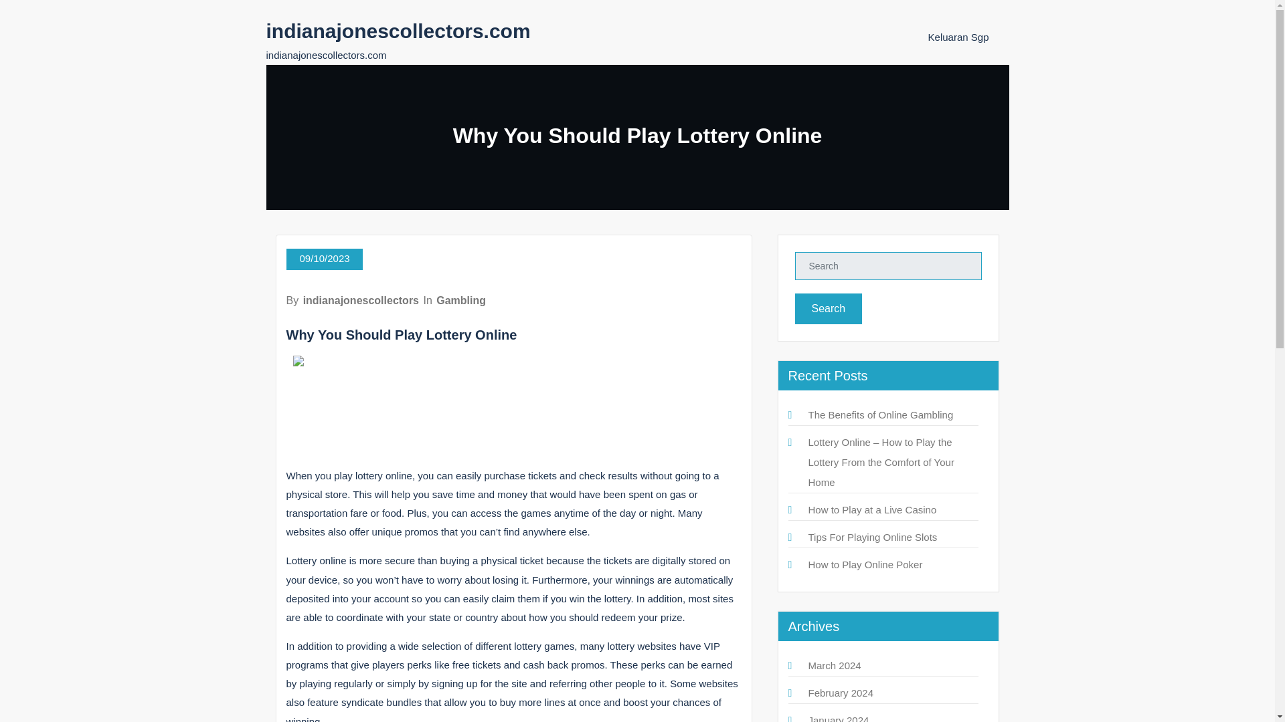 The image size is (1285, 722). Describe the element at coordinates (839, 718) in the screenshot. I see `January 2024` at that location.